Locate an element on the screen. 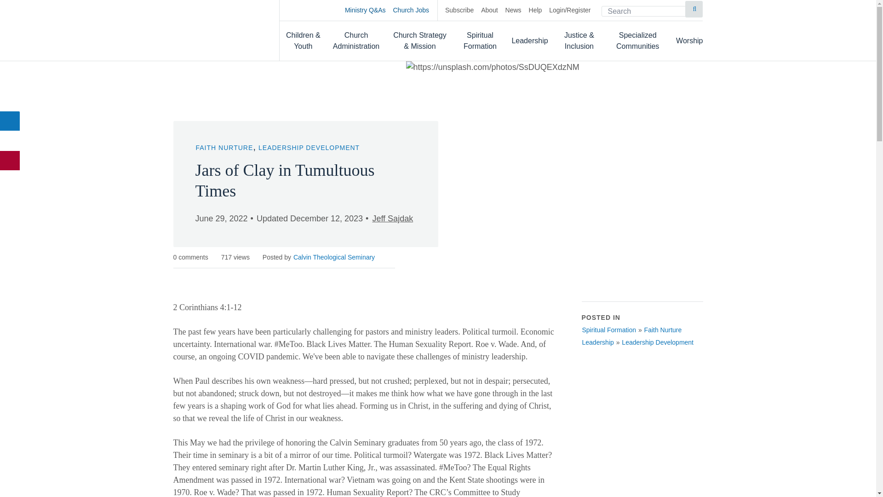 This screenshot has width=883, height=497. Spiritual Formation is located at coordinates (480, 40).